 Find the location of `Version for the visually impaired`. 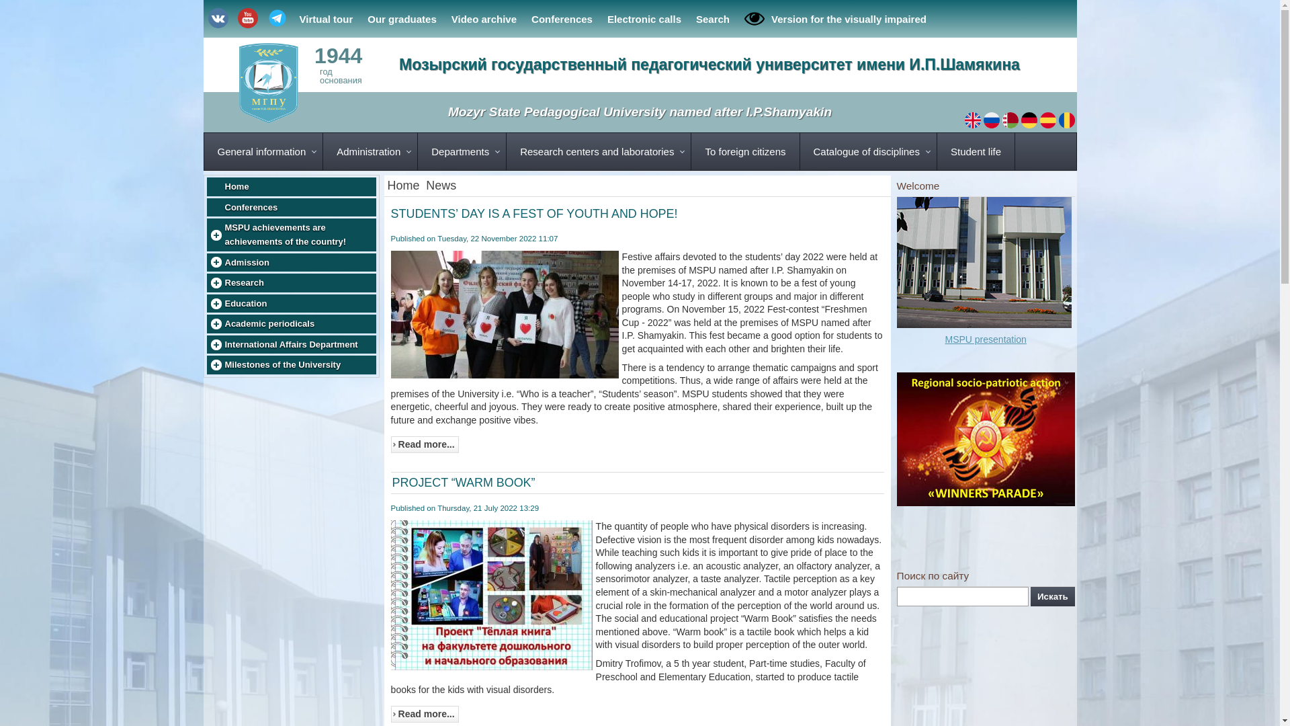

Version for the visually impaired is located at coordinates (835, 19).